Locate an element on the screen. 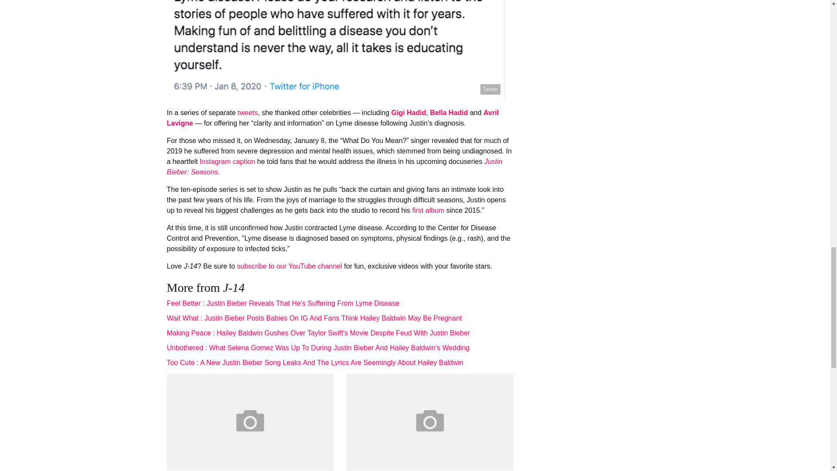 This screenshot has width=837, height=471. subscribe to our YouTube channel is located at coordinates (289, 266).